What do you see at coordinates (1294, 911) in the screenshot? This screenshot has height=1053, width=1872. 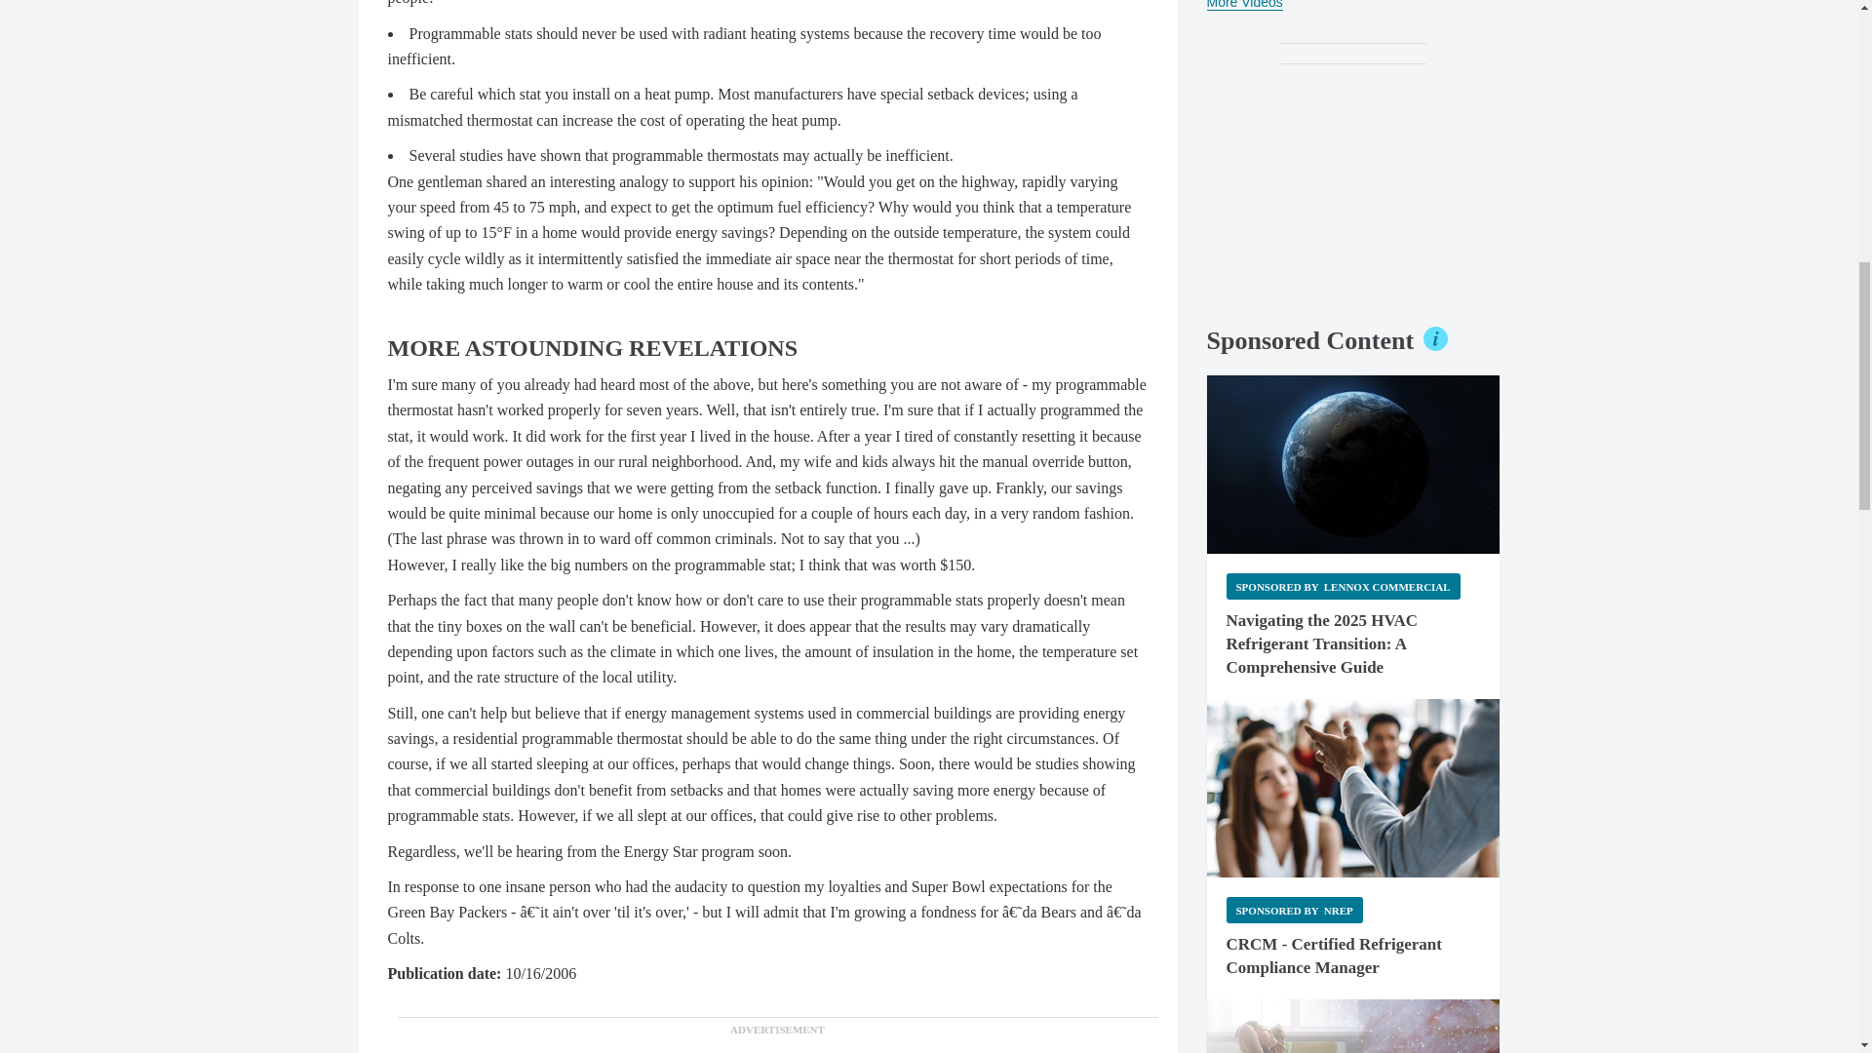 I see `Sponsored by NREP` at bounding box center [1294, 911].